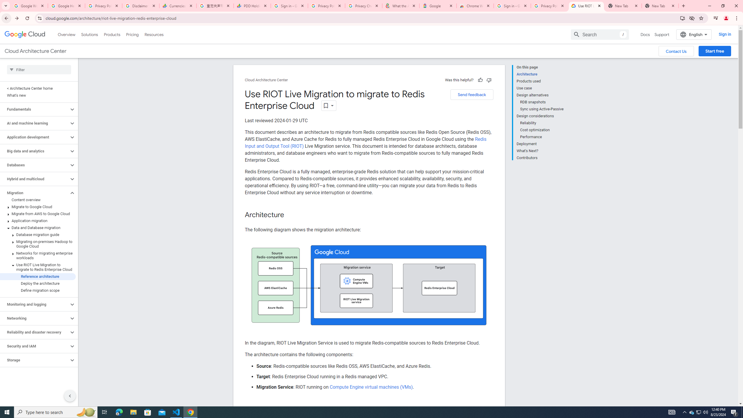  Describe the element at coordinates (29, 6) in the screenshot. I see `Google Workspace Admin Community` at that location.